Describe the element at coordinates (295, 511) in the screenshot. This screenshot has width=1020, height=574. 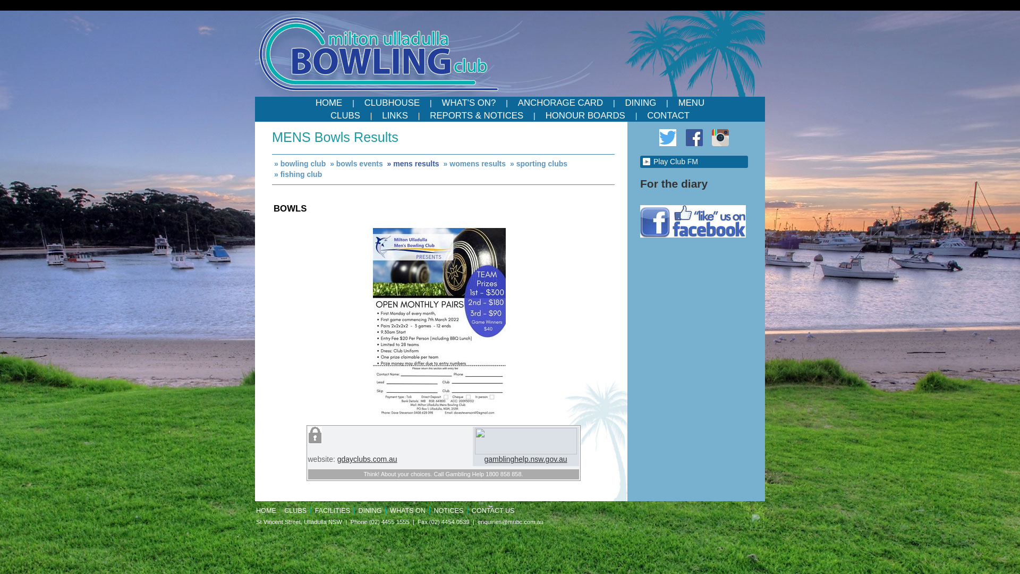
I see `CLUBS` at that location.